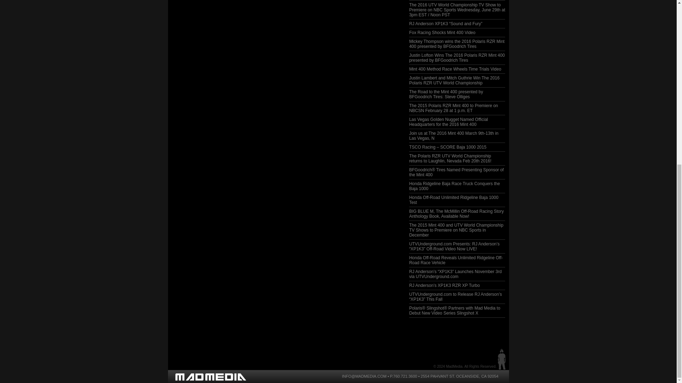  What do you see at coordinates (442, 33) in the screenshot?
I see `Fox Racing Shocks Mint 400 Video` at bounding box center [442, 33].